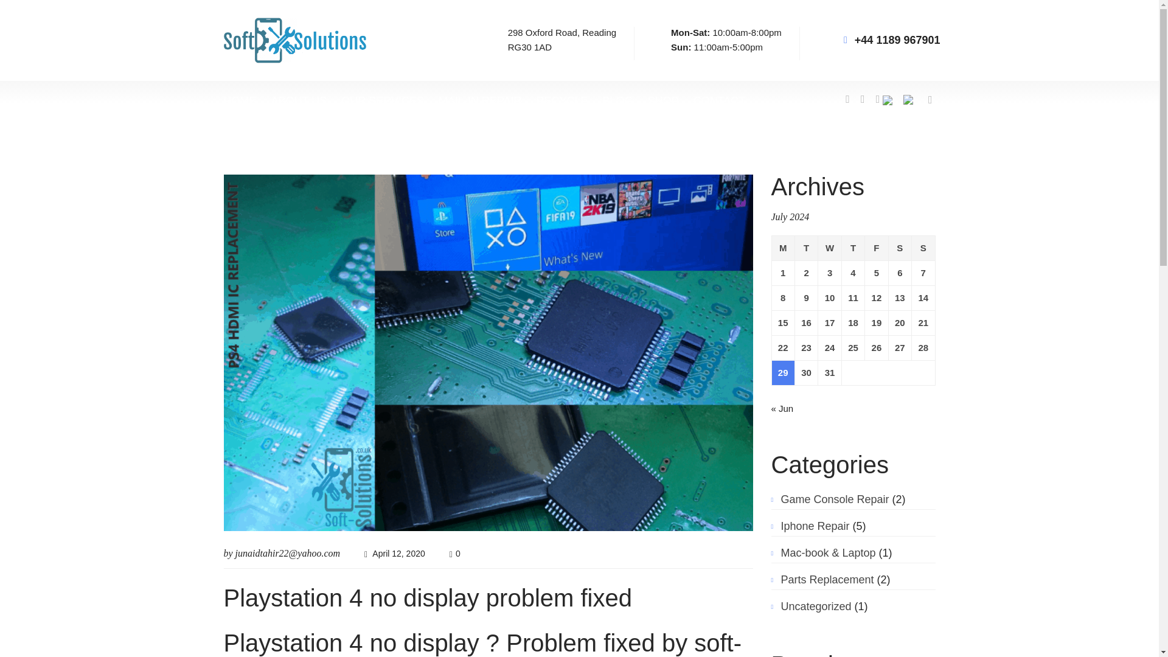  I want to click on ABOUT US, so click(299, 99).